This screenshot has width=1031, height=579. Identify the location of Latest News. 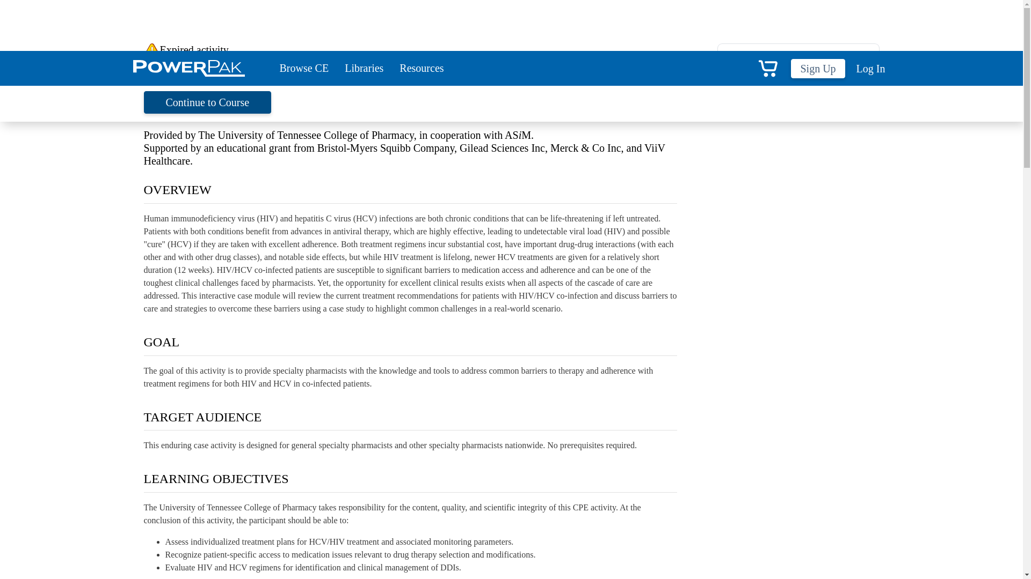
(798, 169).